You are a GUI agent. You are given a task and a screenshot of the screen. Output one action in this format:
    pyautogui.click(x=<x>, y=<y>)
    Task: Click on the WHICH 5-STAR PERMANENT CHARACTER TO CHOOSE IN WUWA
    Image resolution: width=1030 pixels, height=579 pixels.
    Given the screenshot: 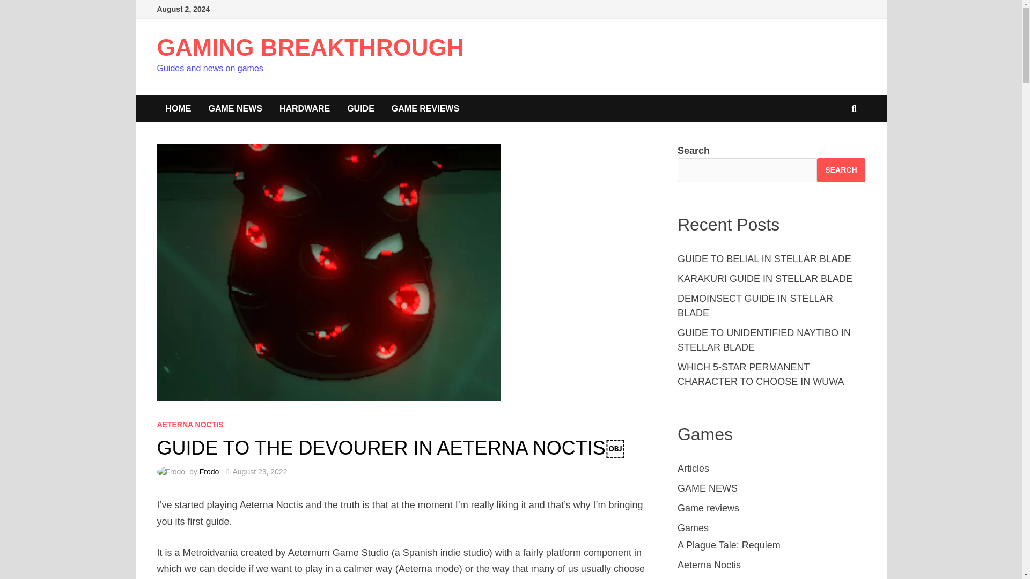 What is the action you would take?
    pyautogui.click(x=761, y=374)
    